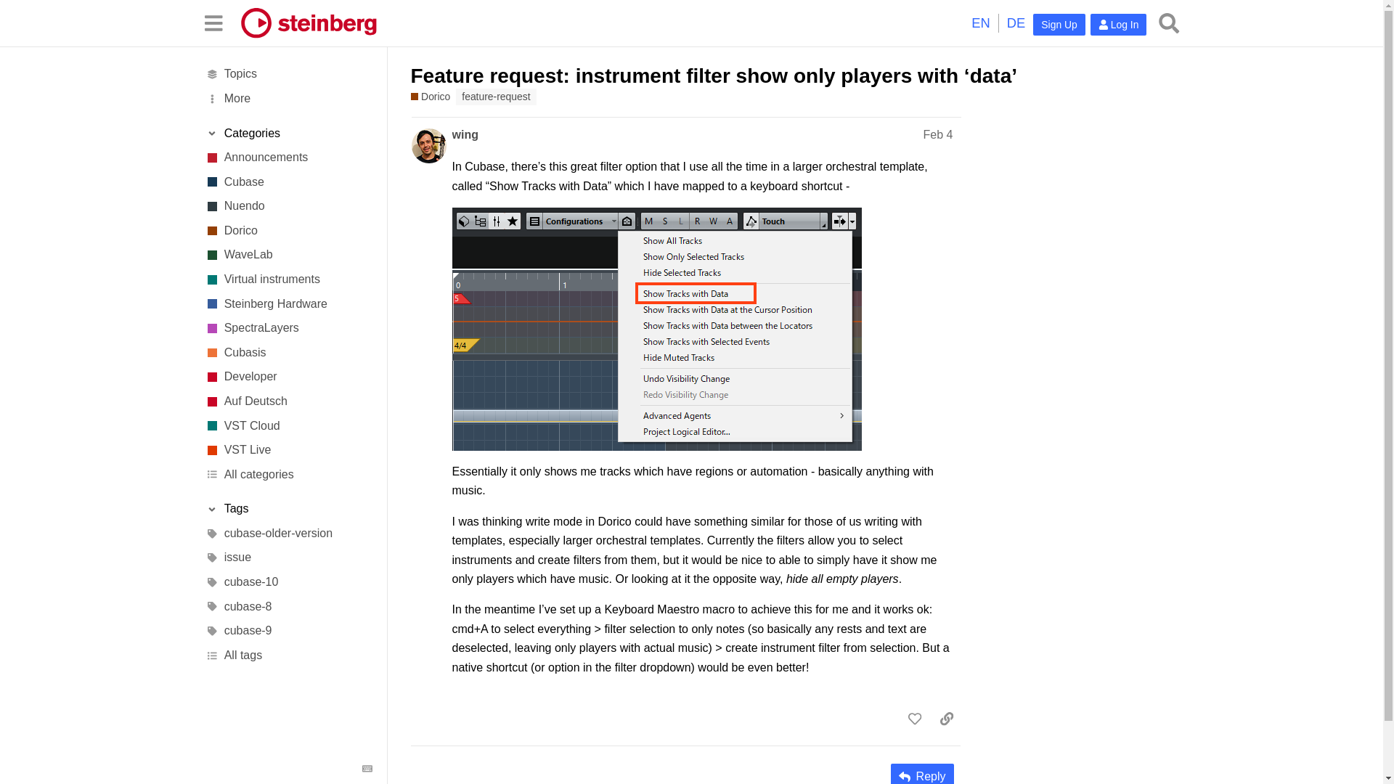 The image size is (1394, 784). What do you see at coordinates (1059, 25) in the screenshot?
I see `Sign Up` at bounding box center [1059, 25].